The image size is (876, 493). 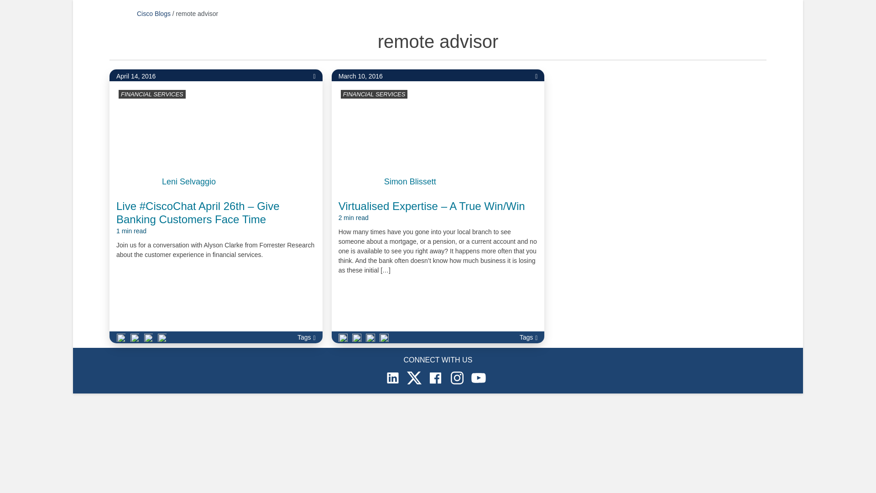 I want to click on FINANCIAL SERVICES, so click(x=374, y=94).